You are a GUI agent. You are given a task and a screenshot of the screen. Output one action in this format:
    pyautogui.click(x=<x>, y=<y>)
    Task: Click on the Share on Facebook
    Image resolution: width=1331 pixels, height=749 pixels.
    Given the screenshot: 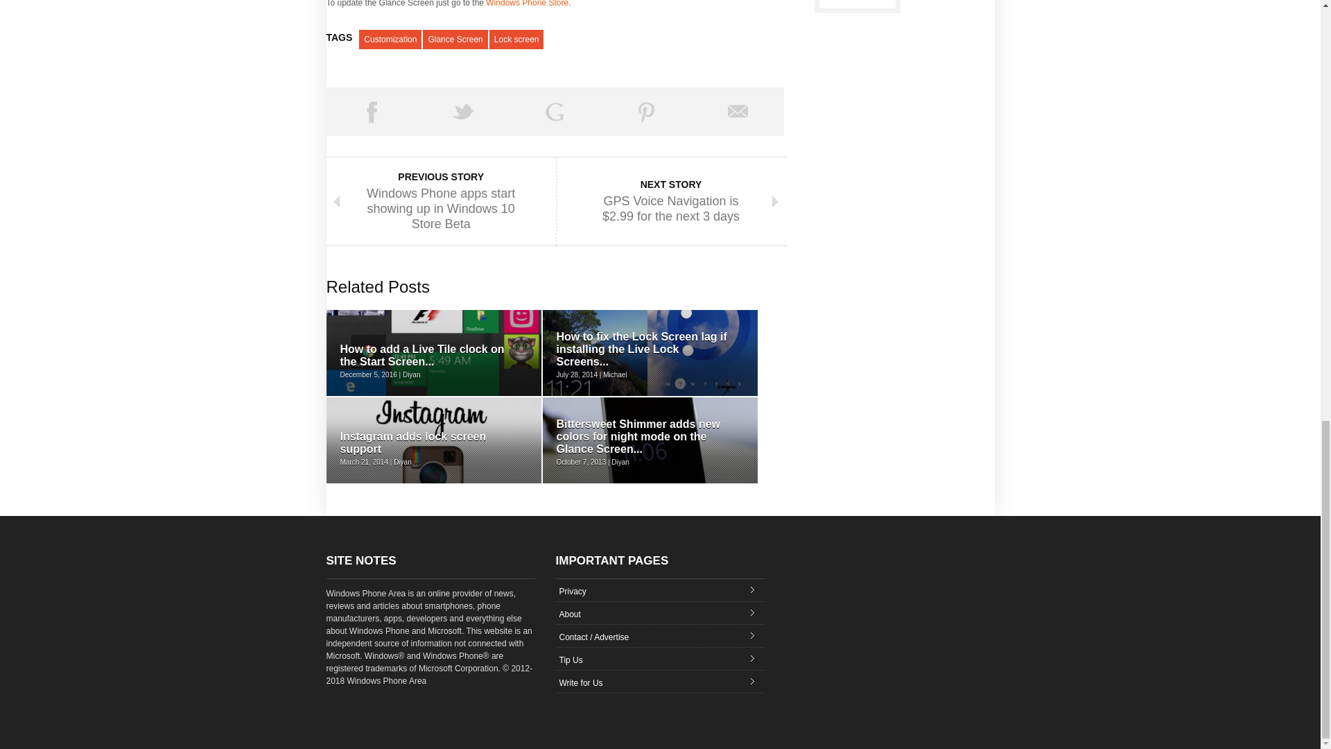 What is the action you would take?
    pyautogui.click(x=372, y=111)
    